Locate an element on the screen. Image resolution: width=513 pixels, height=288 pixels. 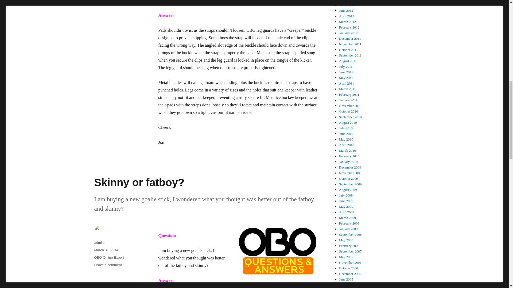
March 31, 2014 is located at coordinates (348, 1).